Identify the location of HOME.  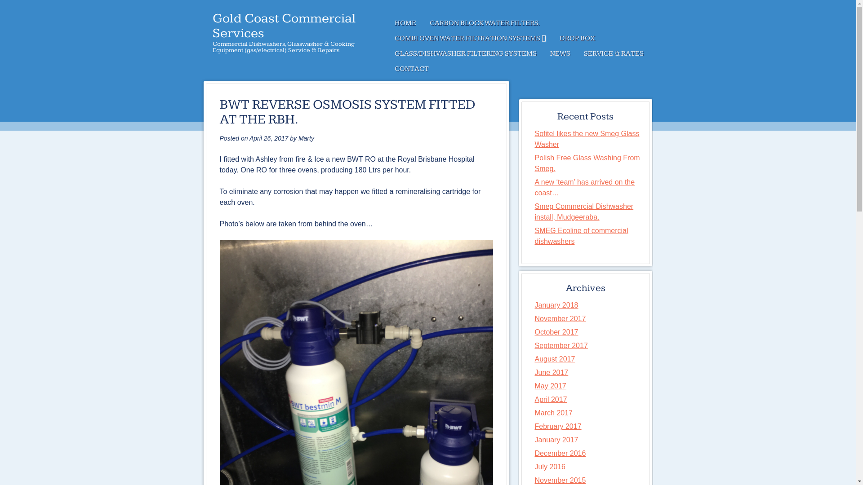
(405, 23).